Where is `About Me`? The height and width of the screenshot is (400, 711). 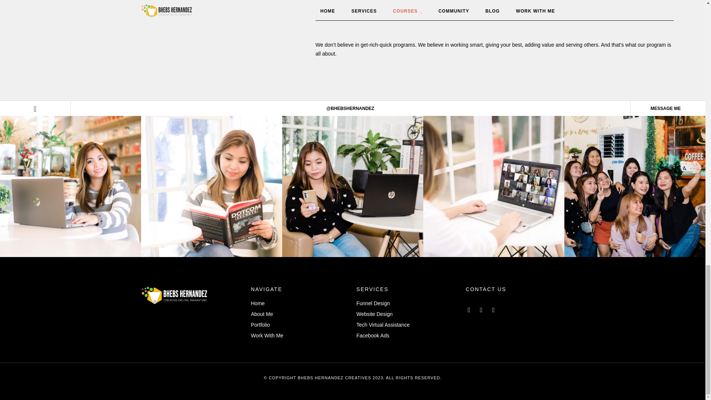
About Me is located at coordinates (300, 314).